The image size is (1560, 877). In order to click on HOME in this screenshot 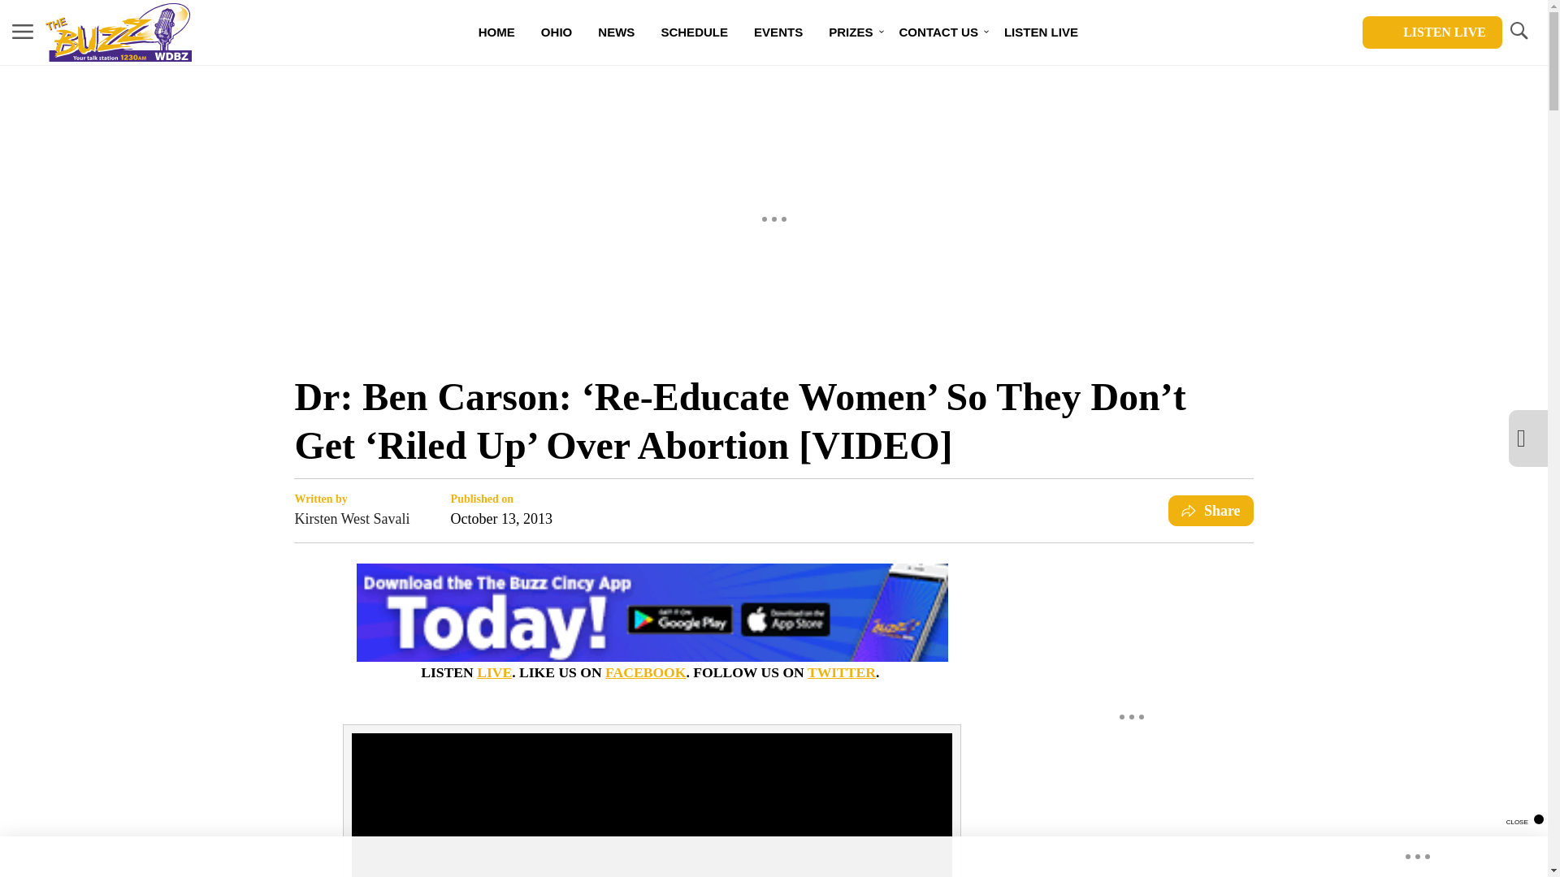, I will do `click(496, 32)`.